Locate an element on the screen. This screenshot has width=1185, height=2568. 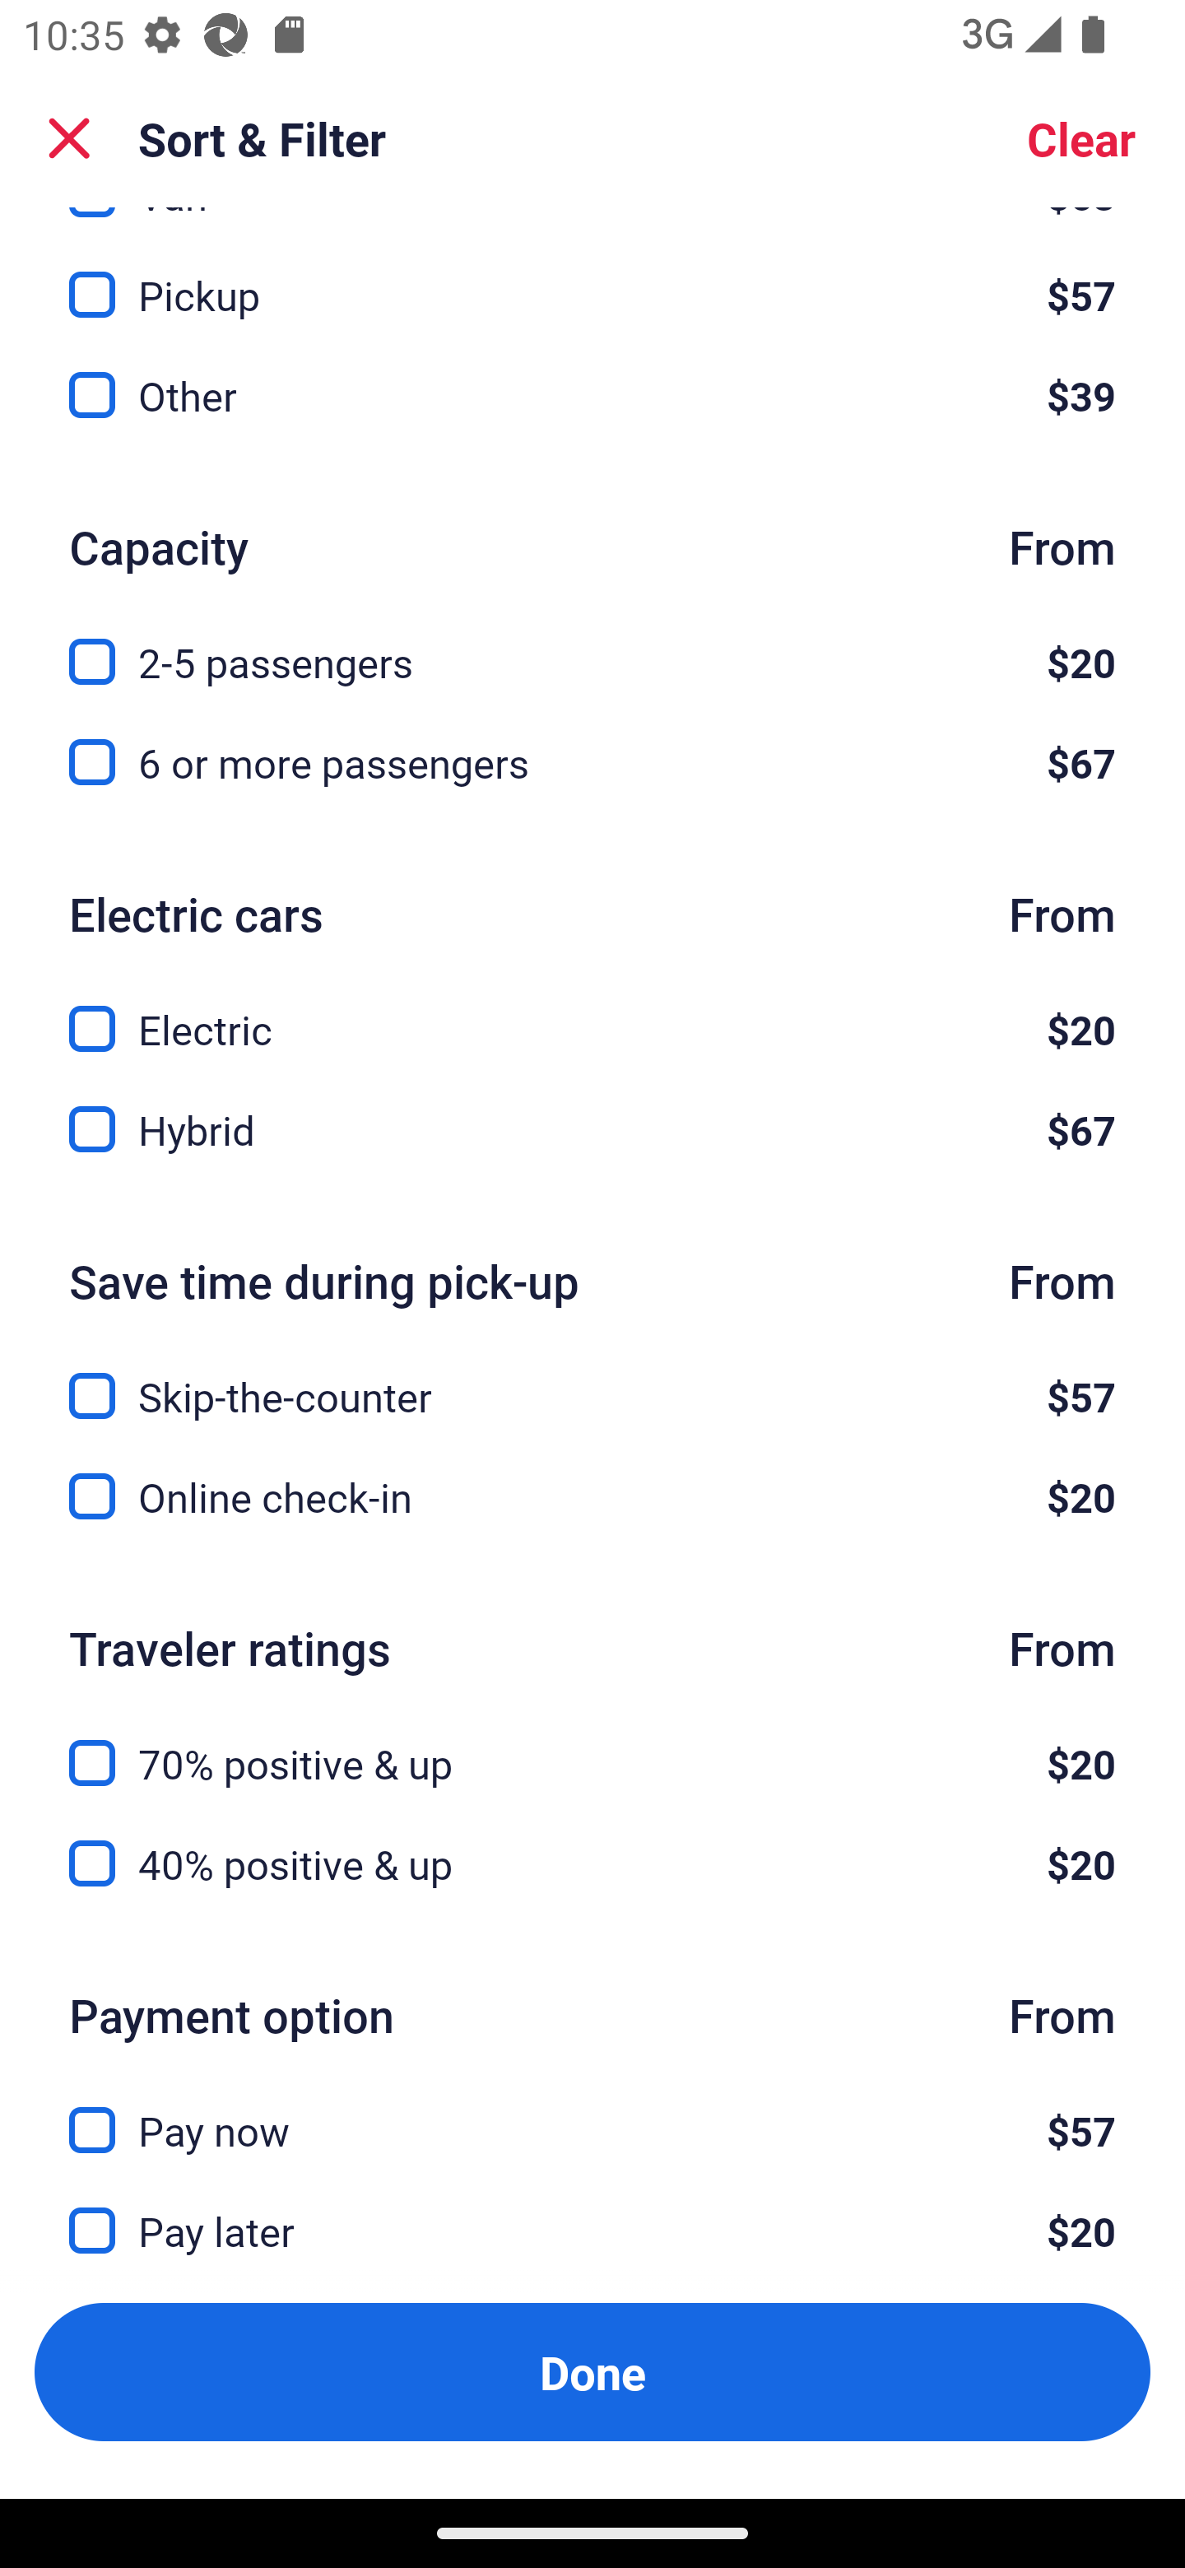
Other, $39 Other $39 is located at coordinates (592, 395).